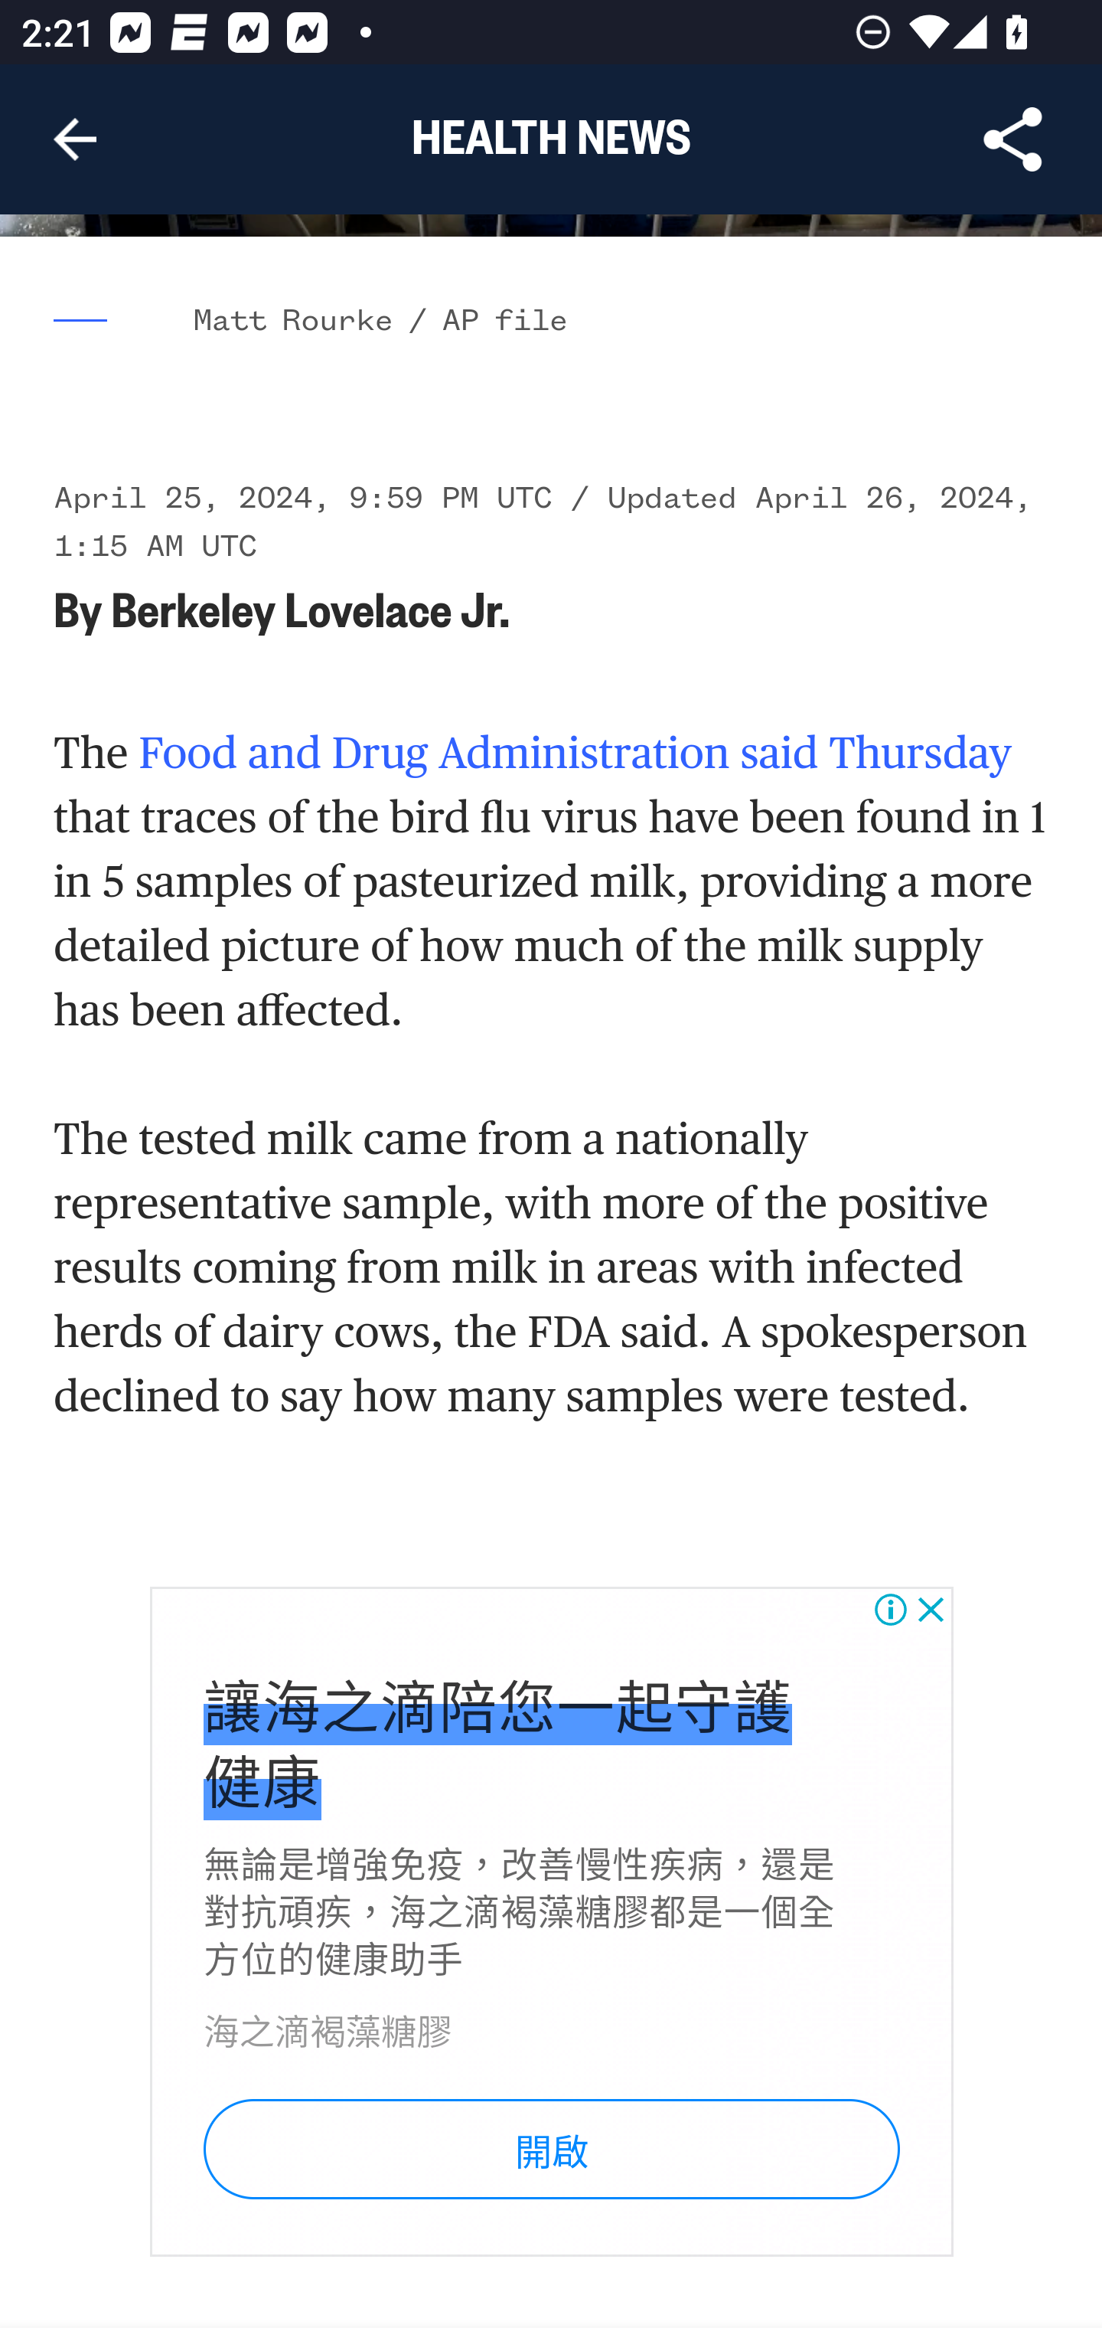 The width and height of the screenshot is (1102, 2328). Describe the element at coordinates (75, 139) in the screenshot. I see `Navigate up` at that location.